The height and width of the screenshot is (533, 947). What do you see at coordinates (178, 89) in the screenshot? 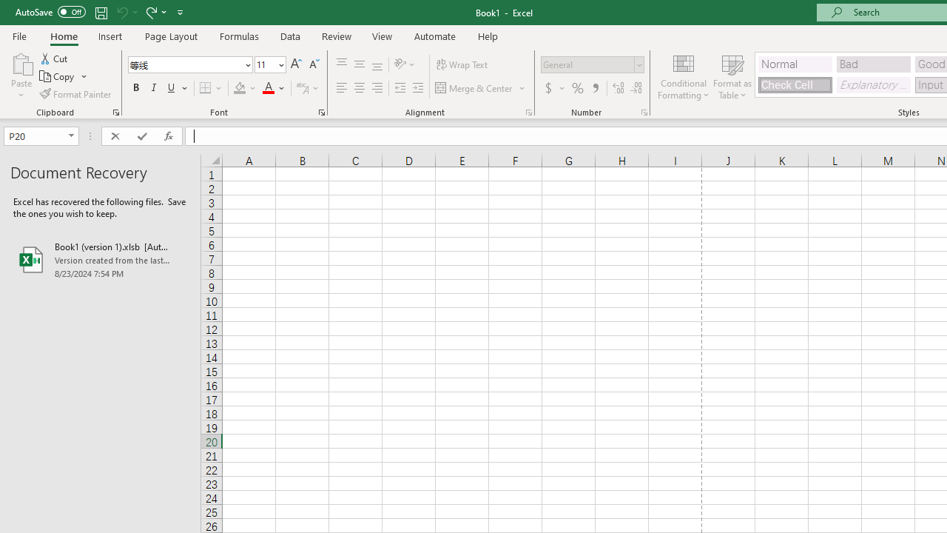
I see `Underline` at bounding box center [178, 89].